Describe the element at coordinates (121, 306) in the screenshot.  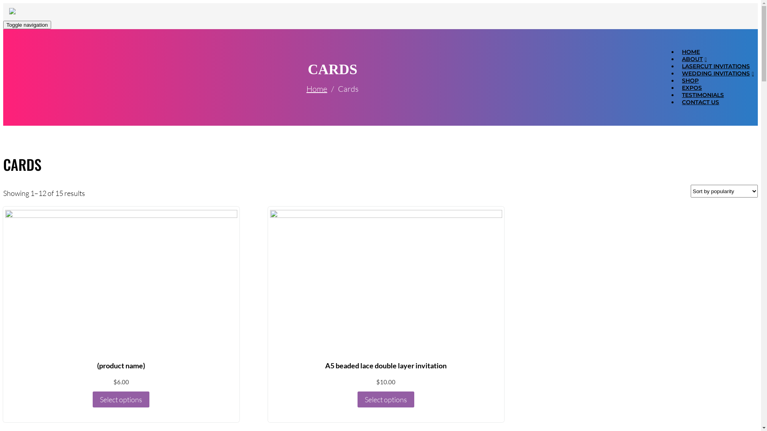
I see `(product name)
$6.00` at that location.